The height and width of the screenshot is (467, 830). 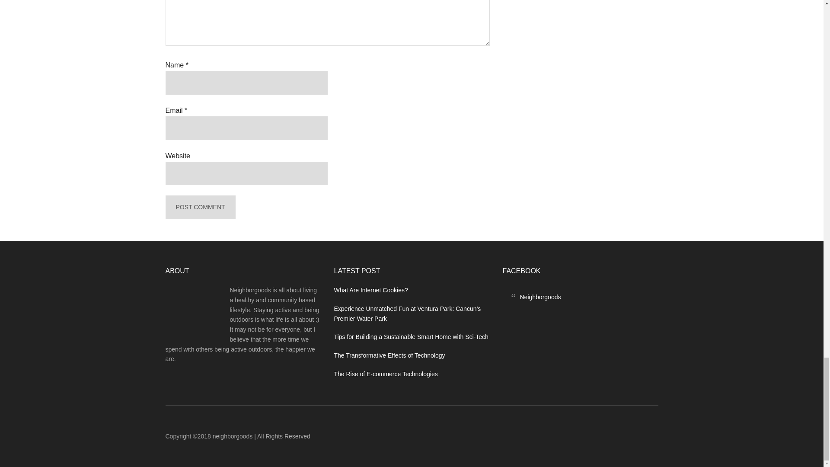 What do you see at coordinates (200, 207) in the screenshot?
I see `Post Comment` at bounding box center [200, 207].